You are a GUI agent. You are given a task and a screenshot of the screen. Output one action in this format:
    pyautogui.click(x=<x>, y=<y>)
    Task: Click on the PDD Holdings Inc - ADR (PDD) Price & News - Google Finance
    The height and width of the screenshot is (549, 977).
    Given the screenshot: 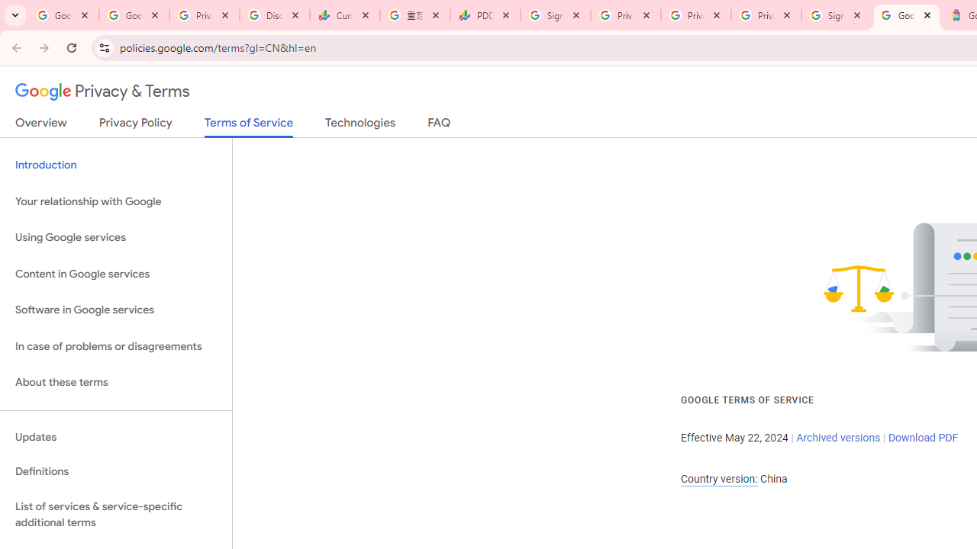 What is the action you would take?
    pyautogui.click(x=485, y=15)
    